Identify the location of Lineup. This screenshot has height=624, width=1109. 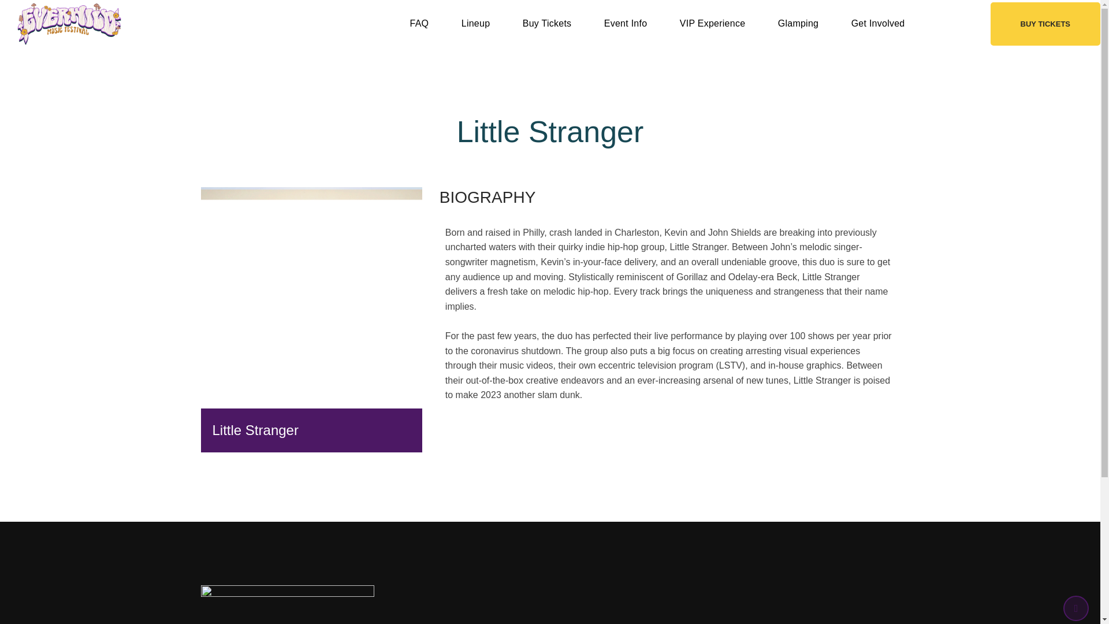
(476, 23).